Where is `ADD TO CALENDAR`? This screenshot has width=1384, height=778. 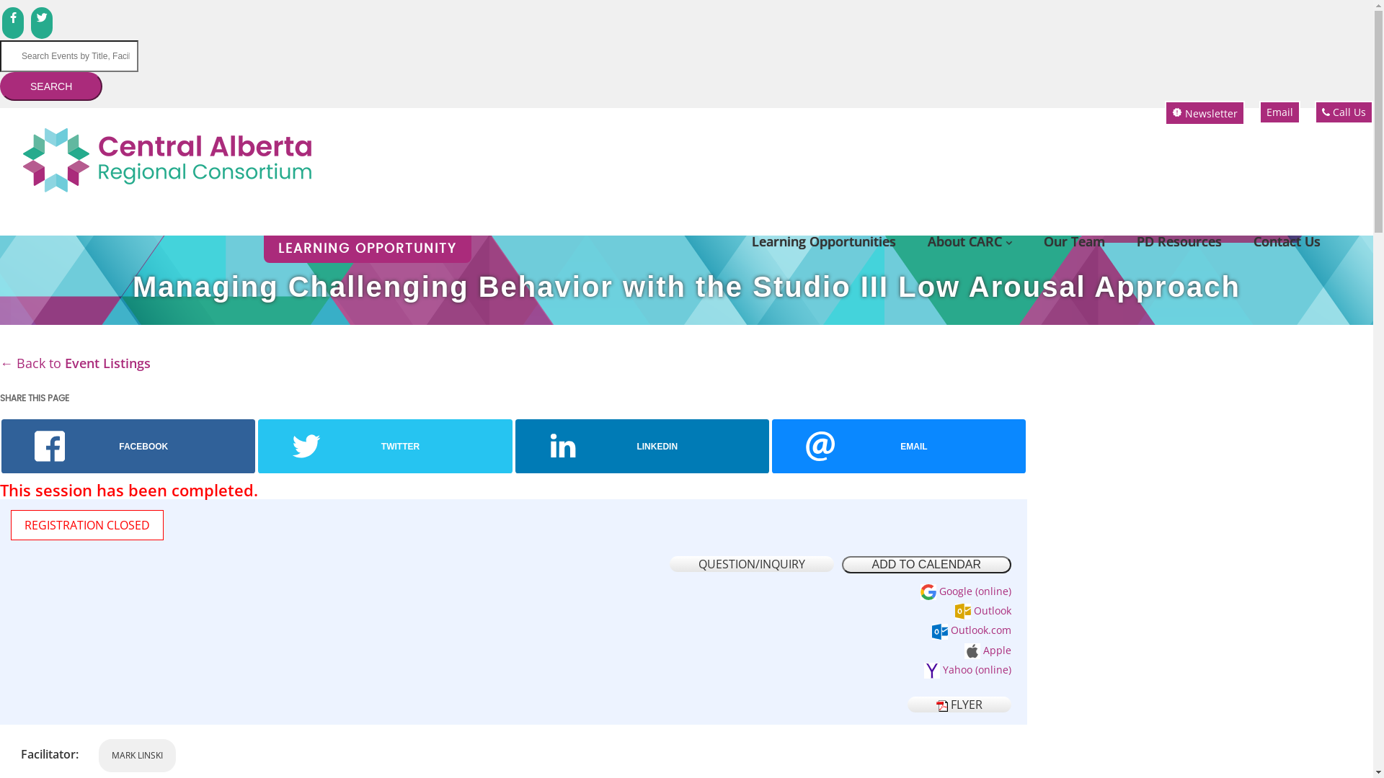 ADD TO CALENDAR is located at coordinates (927, 565).